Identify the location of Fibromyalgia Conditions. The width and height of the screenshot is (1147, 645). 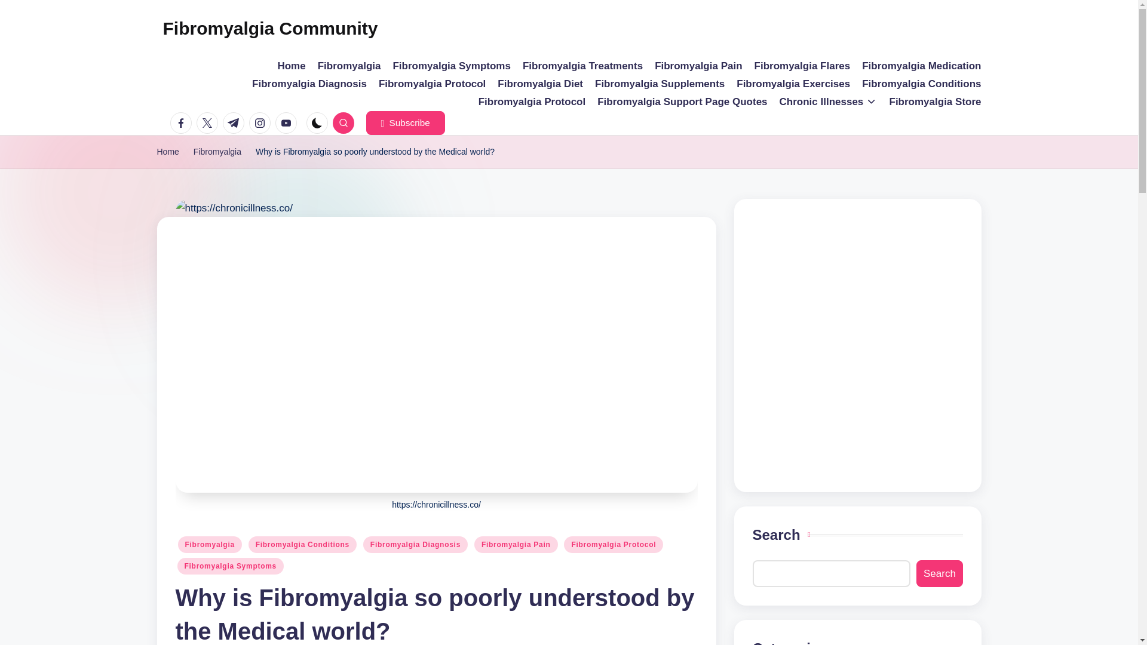
(921, 84).